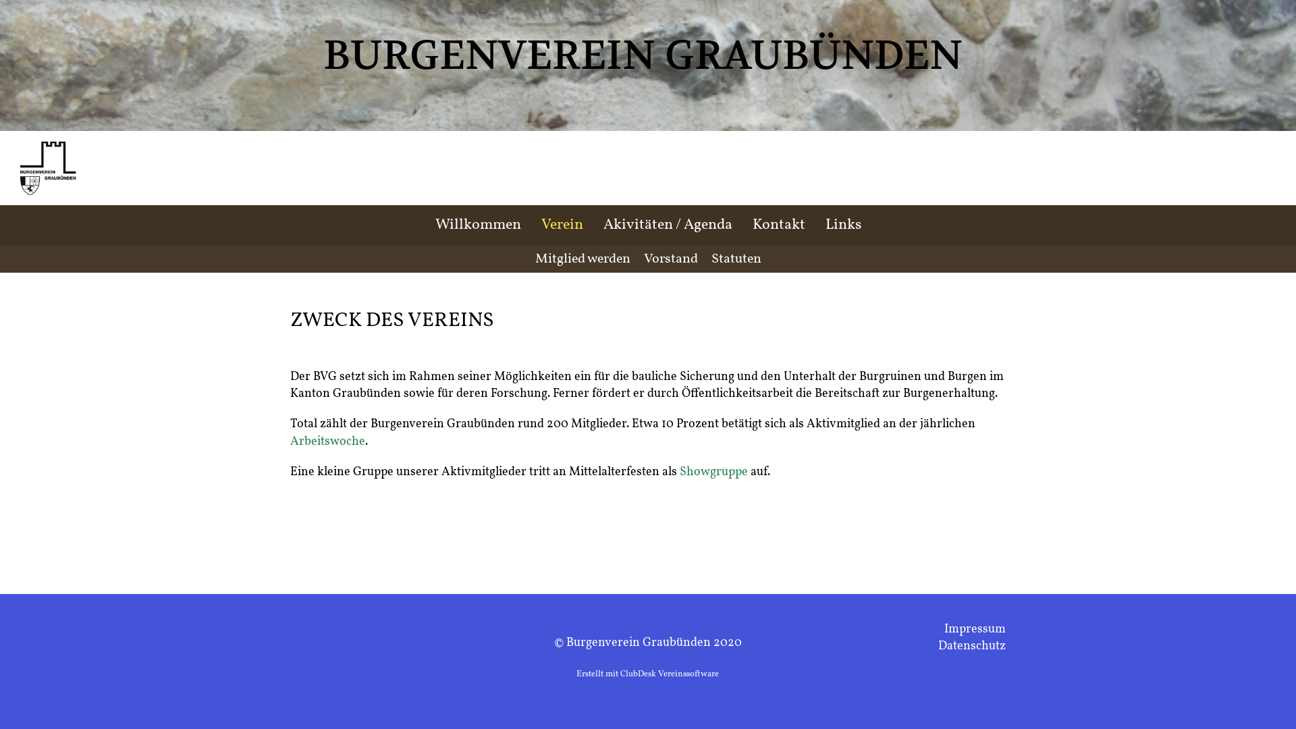  Describe the element at coordinates (648, 674) in the screenshot. I see `Erstellt mit ClubDesk Vereinssoftware` at that location.